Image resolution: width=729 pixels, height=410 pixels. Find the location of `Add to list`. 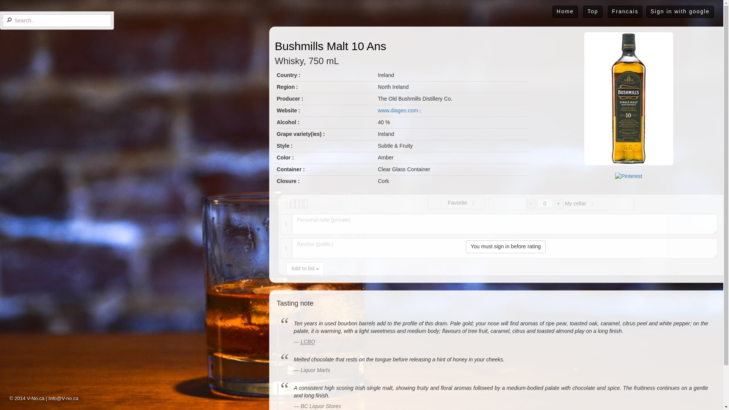

Add to list is located at coordinates (305, 269).